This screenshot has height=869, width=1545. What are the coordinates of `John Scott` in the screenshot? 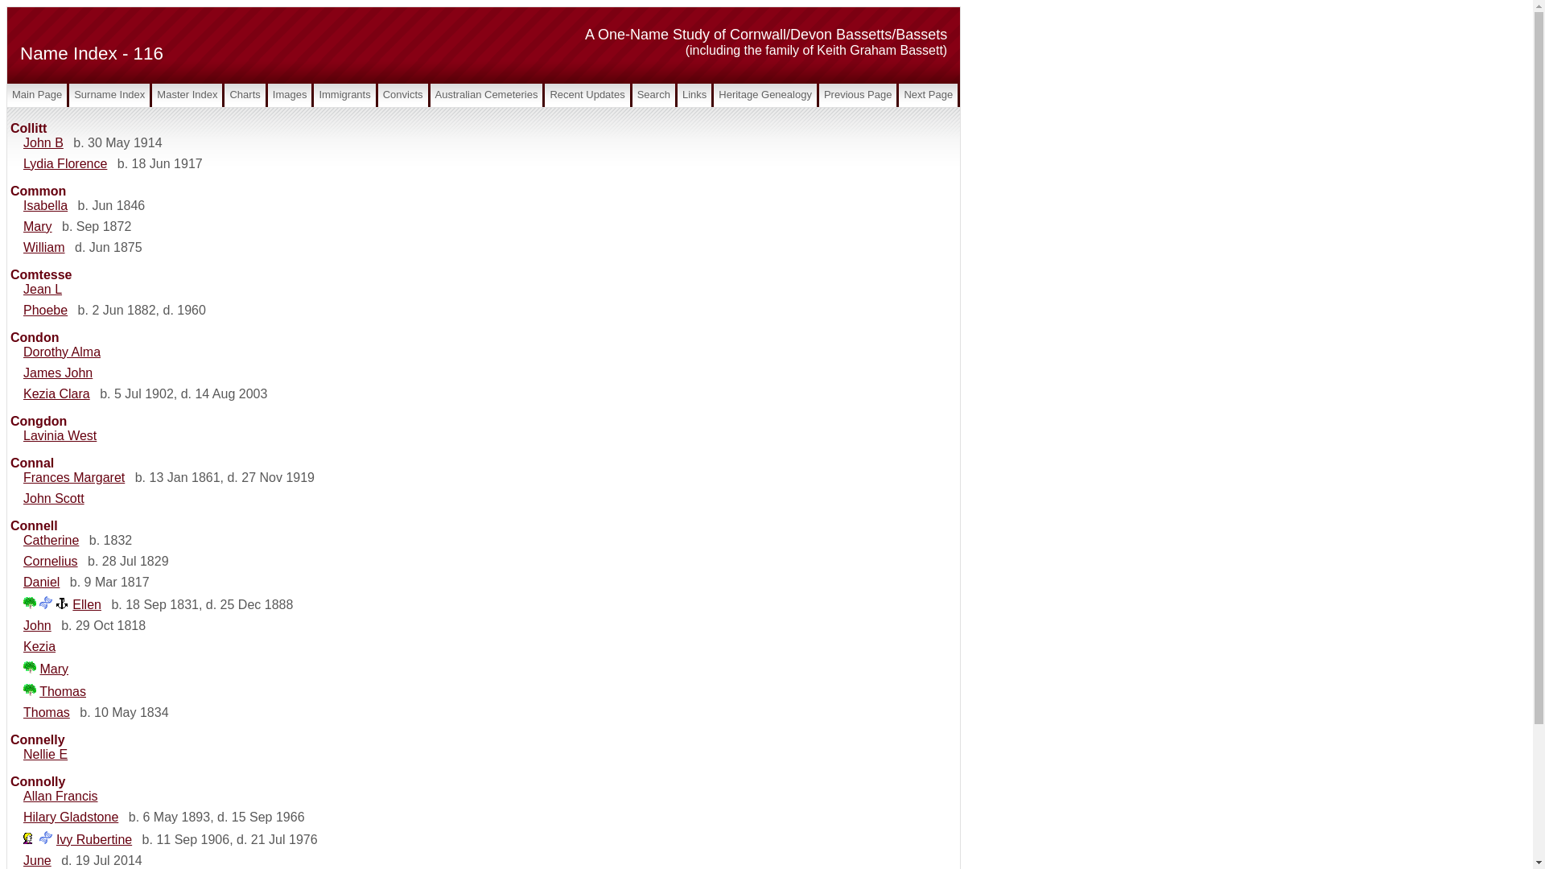 It's located at (54, 499).